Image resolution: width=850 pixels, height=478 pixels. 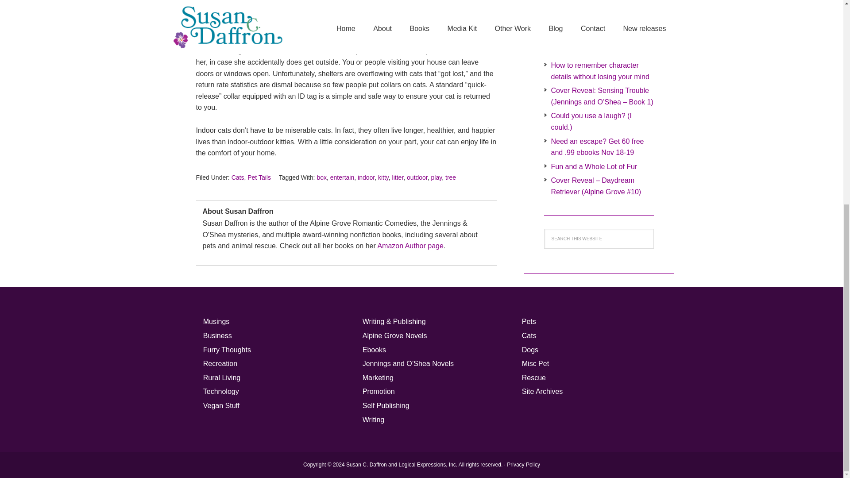 What do you see at coordinates (217, 335) in the screenshot?
I see `Business` at bounding box center [217, 335].